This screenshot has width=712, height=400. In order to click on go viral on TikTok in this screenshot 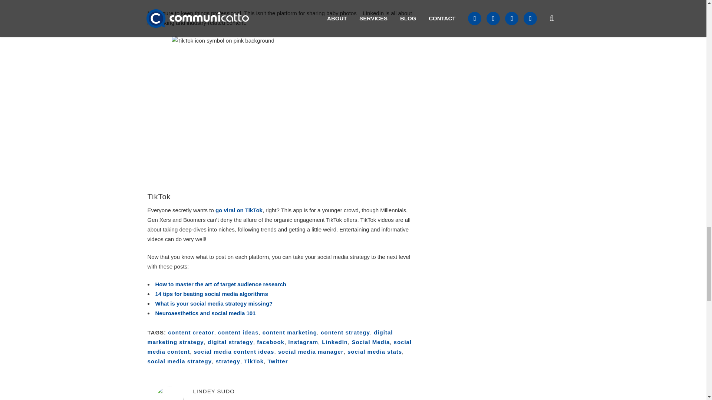, I will do `click(239, 210)`.